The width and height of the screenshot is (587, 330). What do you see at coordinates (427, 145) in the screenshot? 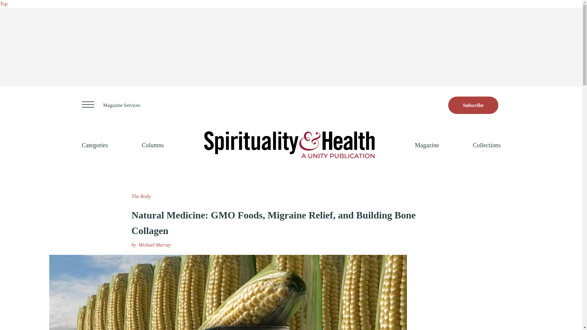
I see `Magazine` at bounding box center [427, 145].